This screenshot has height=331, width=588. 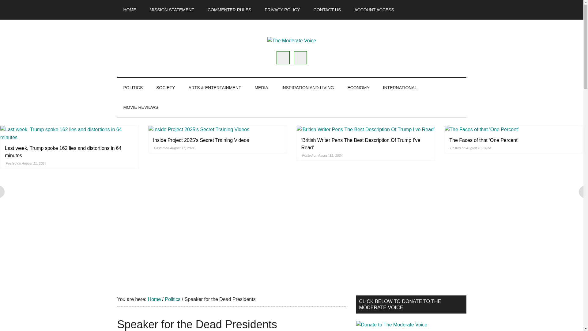 I want to click on CONTACT US, so click(x=327, y=10).